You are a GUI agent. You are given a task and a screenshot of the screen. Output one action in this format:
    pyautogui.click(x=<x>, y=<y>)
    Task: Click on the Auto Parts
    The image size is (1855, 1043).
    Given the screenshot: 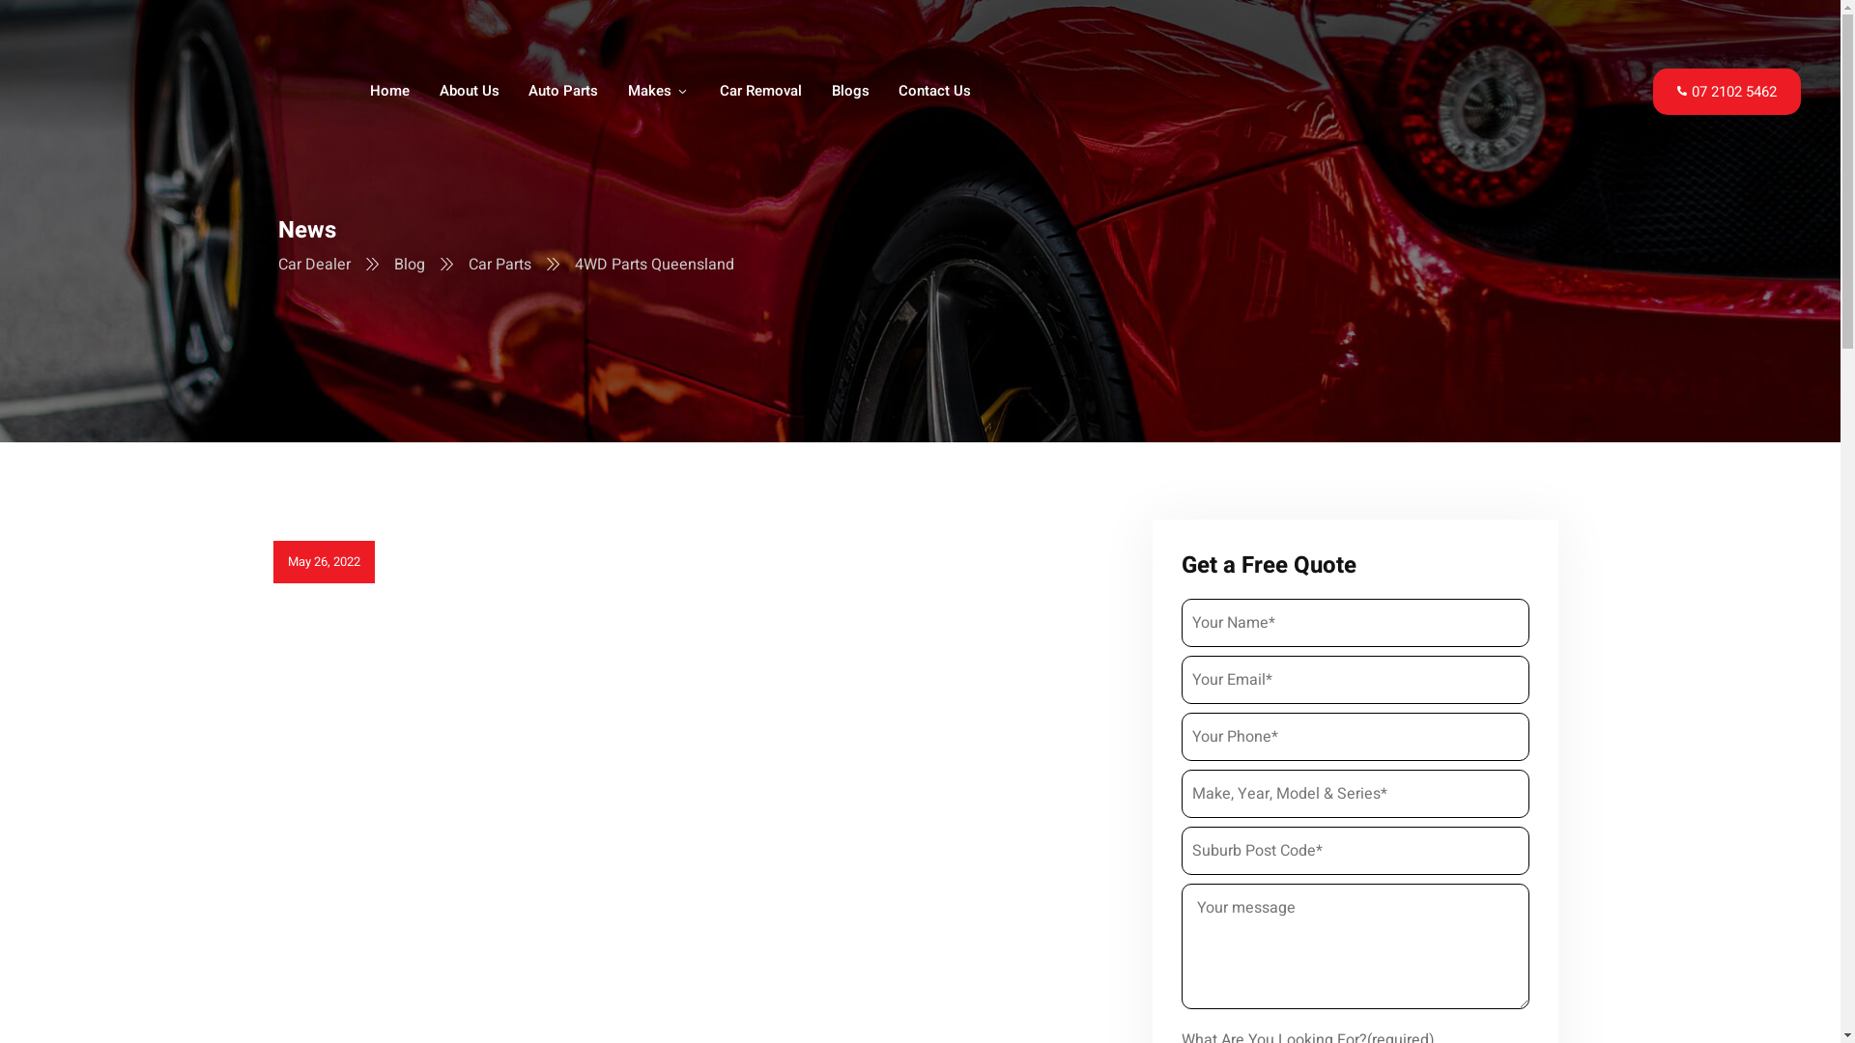 What is the action you would take?
    pyautogui.click(x=564, y=93)
    